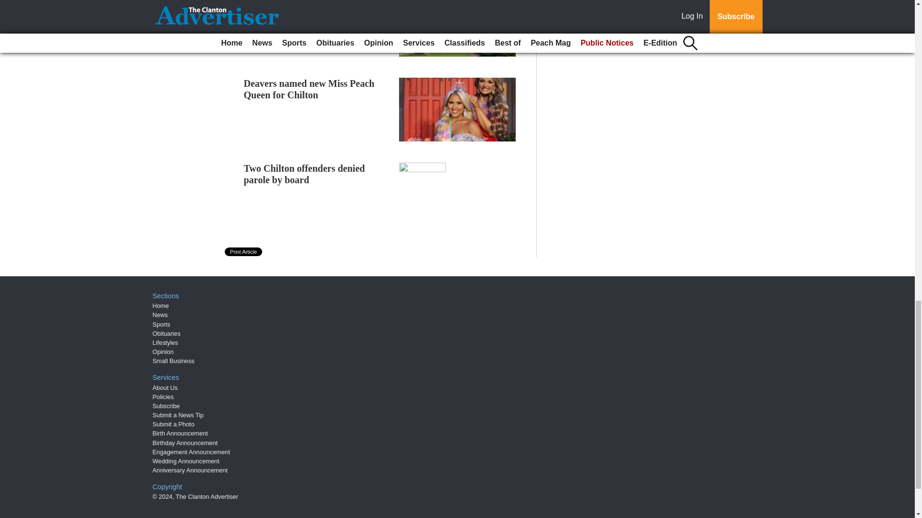 The height and width of the screenshot is (518, 922). Describe the element at coordinates (160, 315) in the screenshot. I see `News` at that location.